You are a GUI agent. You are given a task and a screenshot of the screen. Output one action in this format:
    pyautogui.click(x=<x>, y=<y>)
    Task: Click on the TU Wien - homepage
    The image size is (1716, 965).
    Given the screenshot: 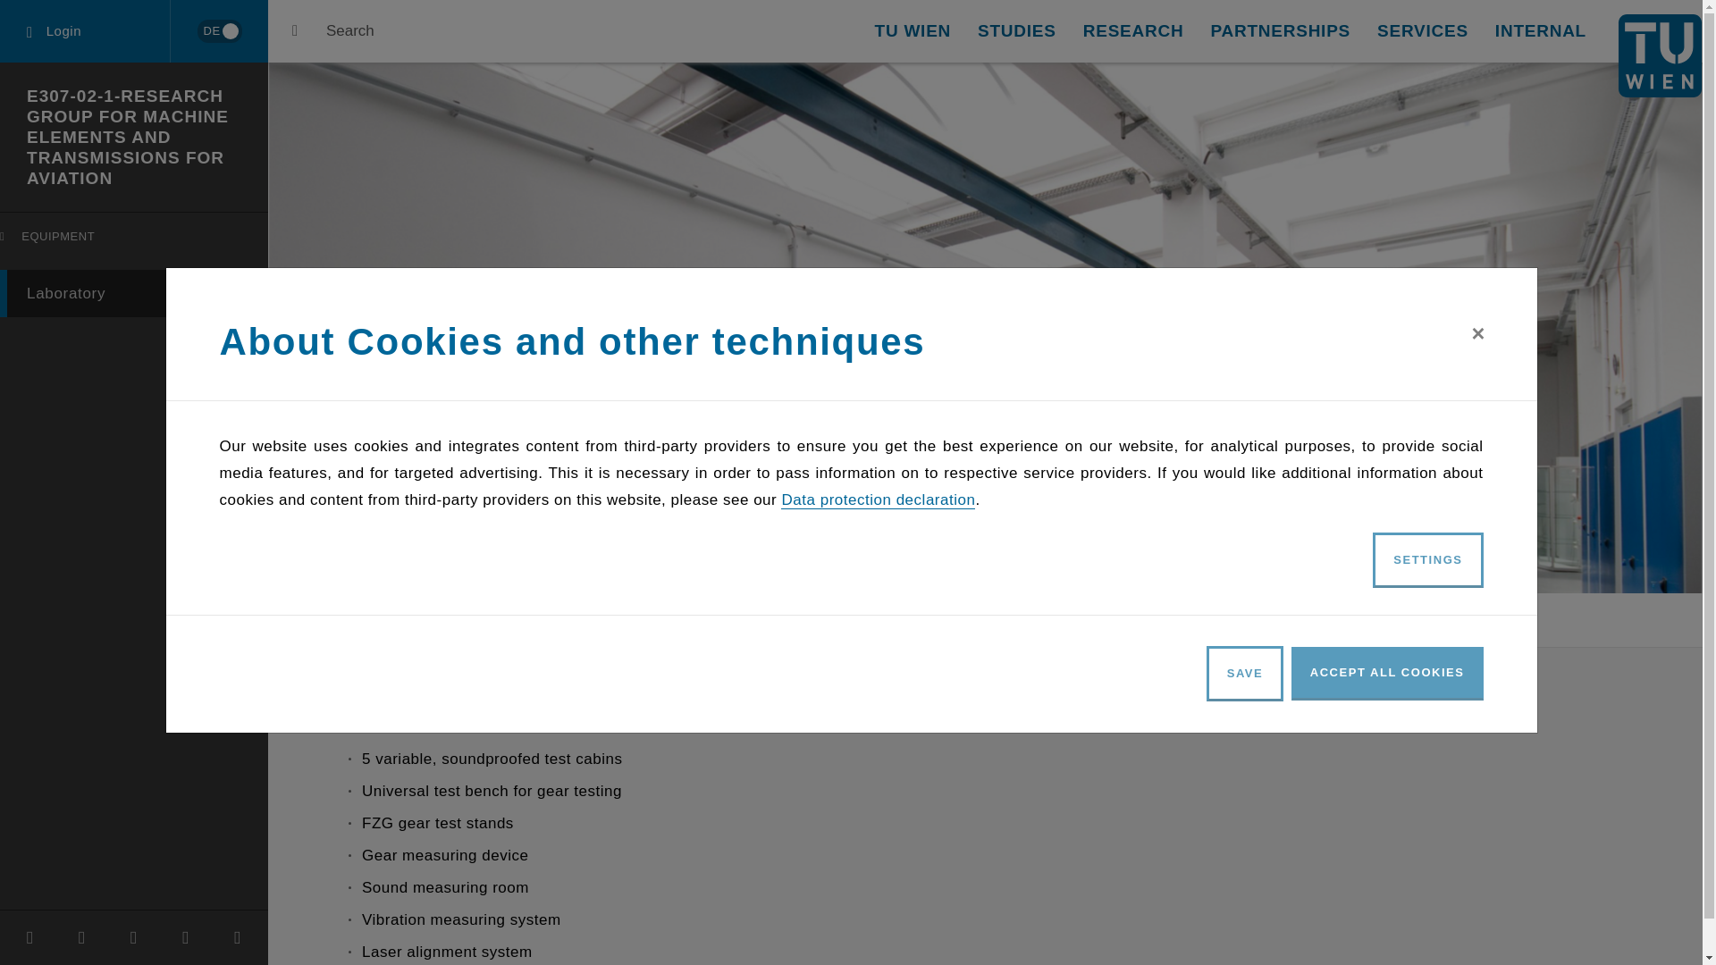 What is the action you would take?
    pyautogui.click(x=1660, y=55)
    